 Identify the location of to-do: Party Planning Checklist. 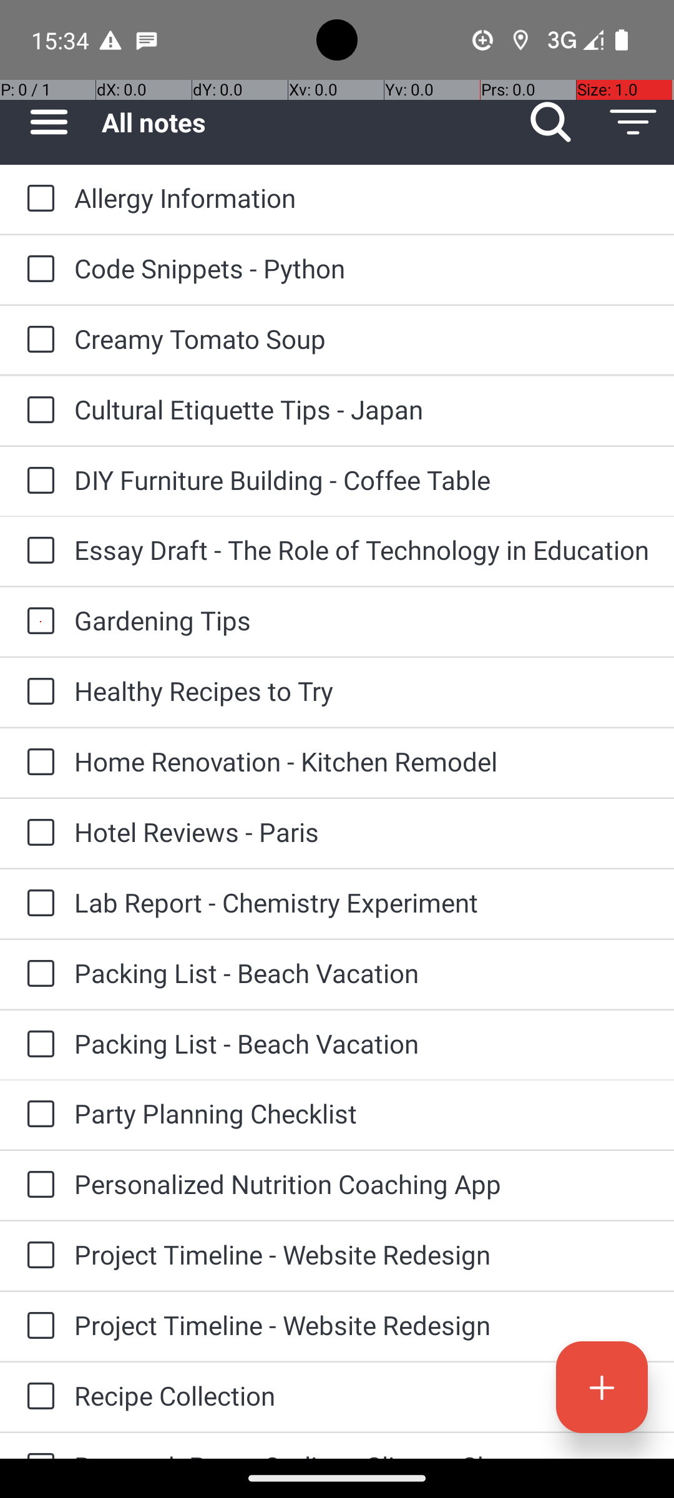
(37, 1115).